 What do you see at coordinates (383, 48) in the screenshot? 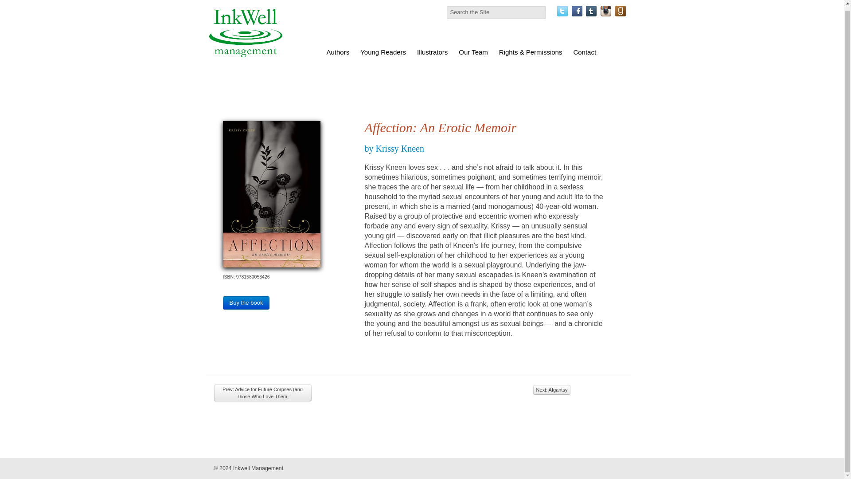
I see `Young Readers` at bounding box center [383, 48].